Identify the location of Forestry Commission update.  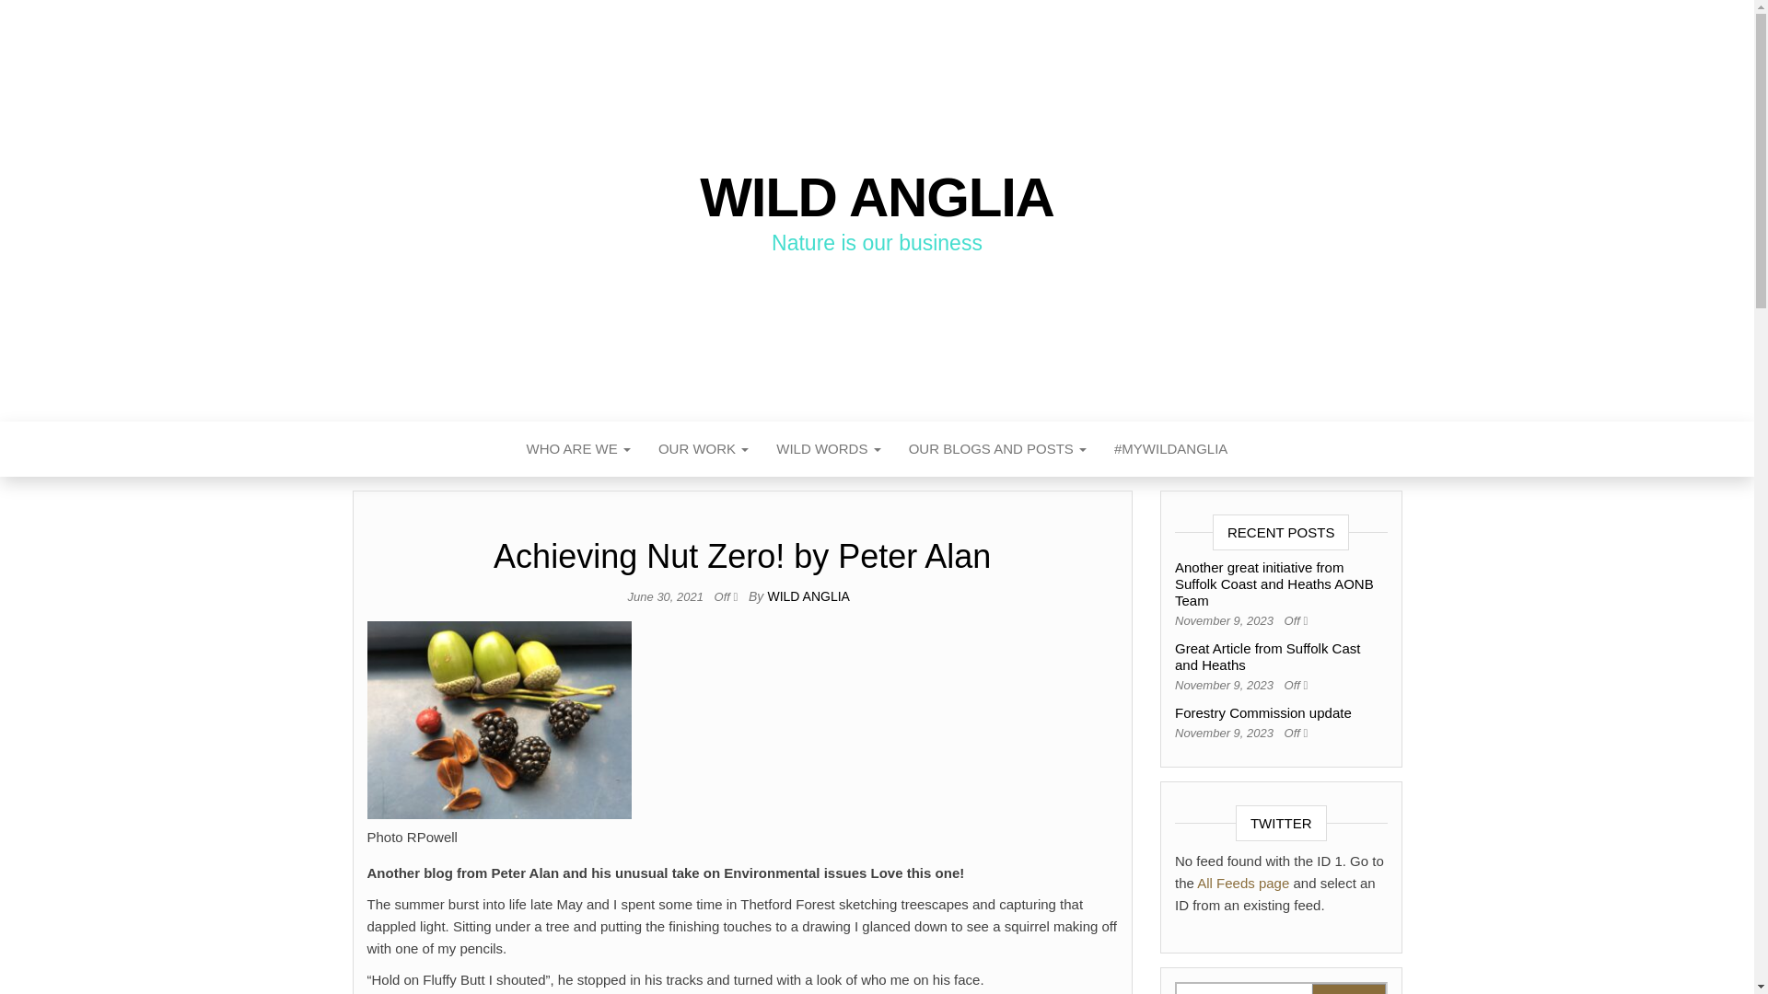
(1263, 712).